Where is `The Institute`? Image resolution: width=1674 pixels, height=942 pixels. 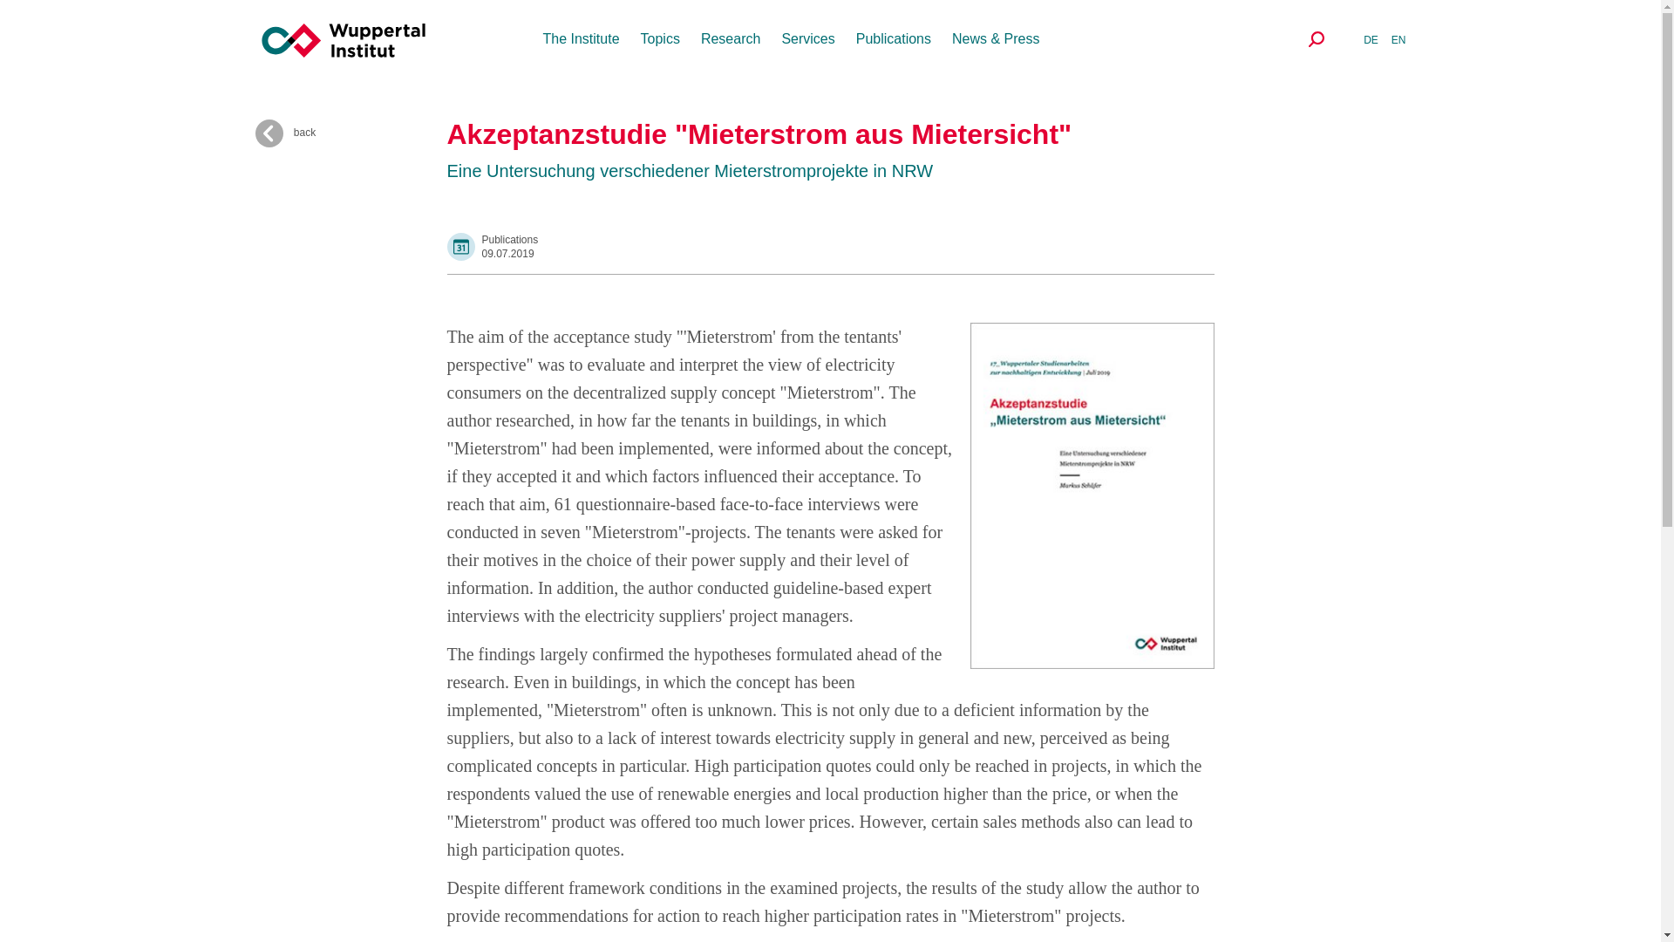 The Institute is located at coordinates (581, 38).